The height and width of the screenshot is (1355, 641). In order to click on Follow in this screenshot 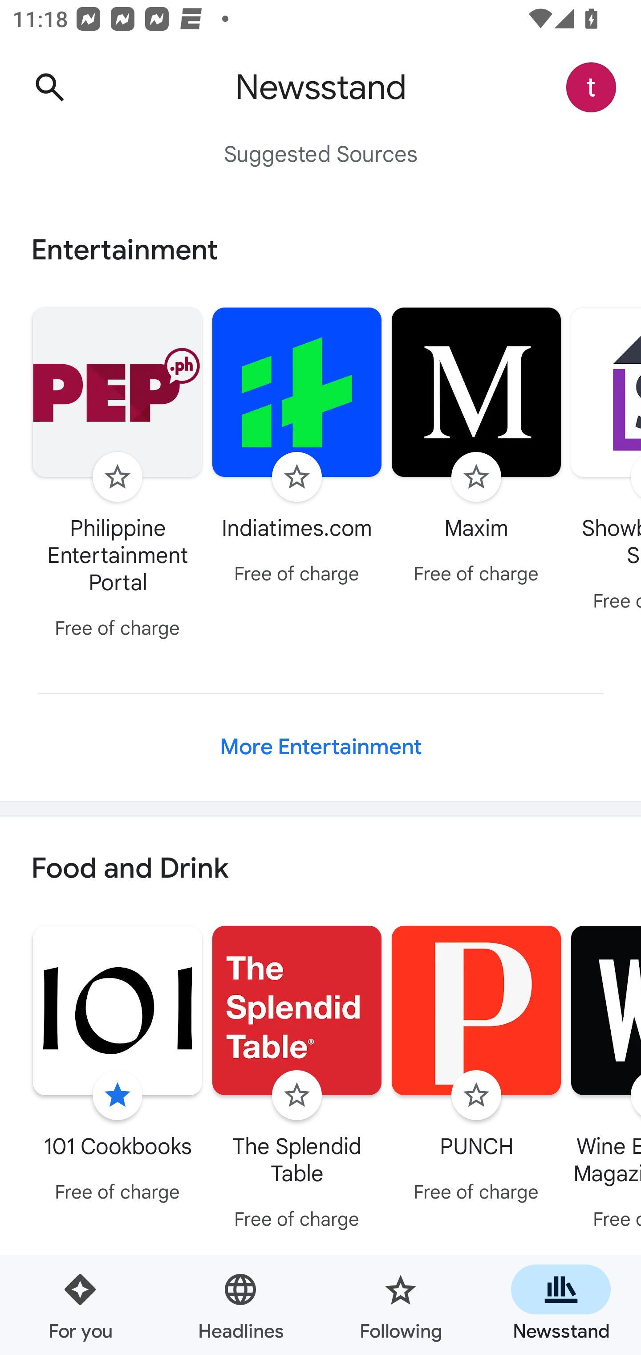, I will do `click(476, 477)`.